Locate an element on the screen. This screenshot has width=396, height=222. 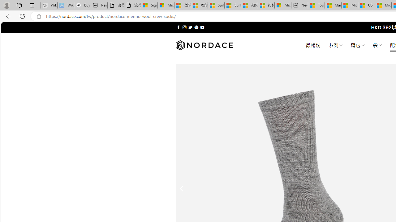
Marine life - MSN is located at coordinates (333, 6).